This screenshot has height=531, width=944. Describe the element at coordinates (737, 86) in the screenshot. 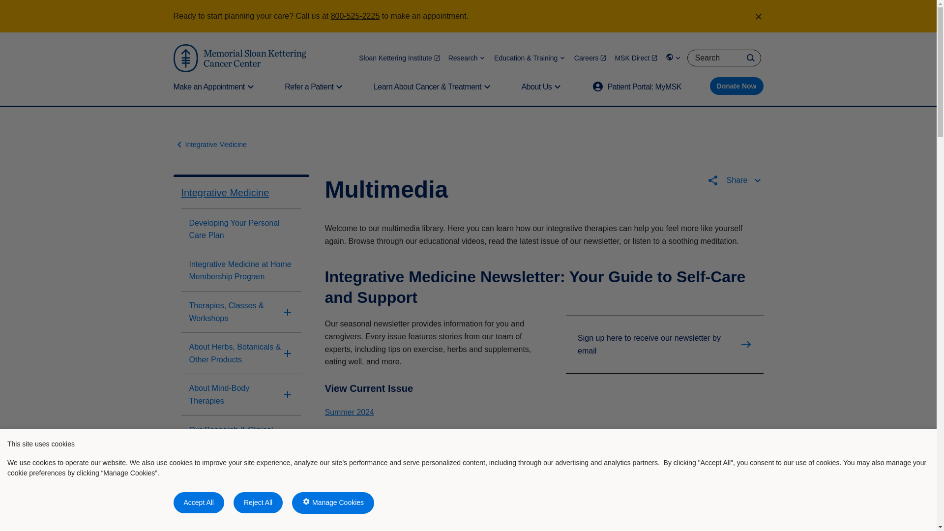

I see `Donate Now` at that location.